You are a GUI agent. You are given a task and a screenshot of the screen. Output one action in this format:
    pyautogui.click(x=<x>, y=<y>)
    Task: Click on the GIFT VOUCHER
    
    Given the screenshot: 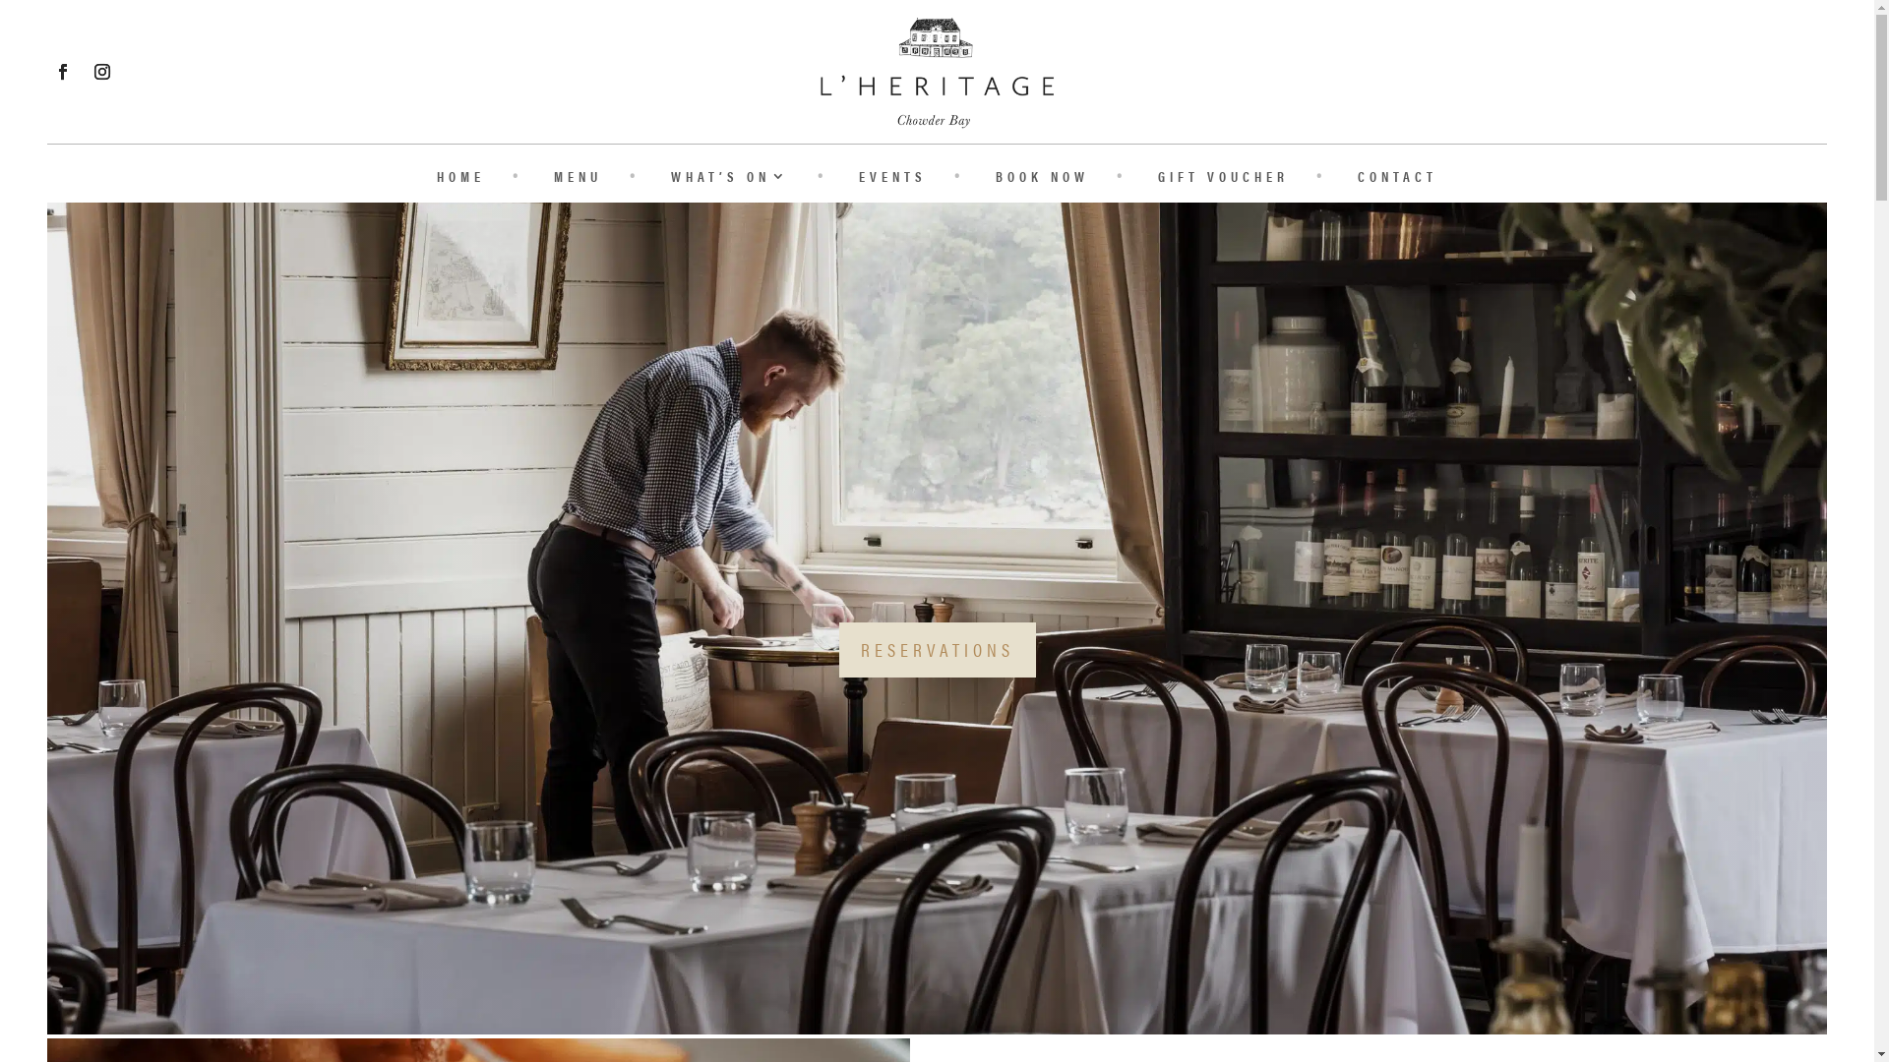 What is the action you would take?
    pyautogui.click(x=1224, y=180)
    